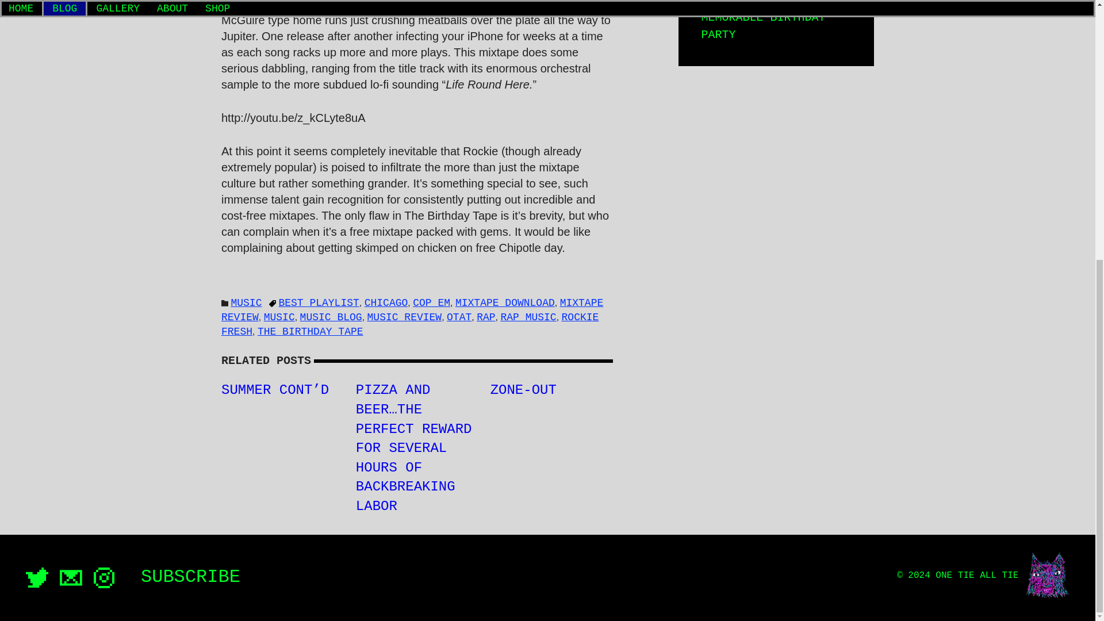  I want to click on CHICAGO, so click(386, 302).